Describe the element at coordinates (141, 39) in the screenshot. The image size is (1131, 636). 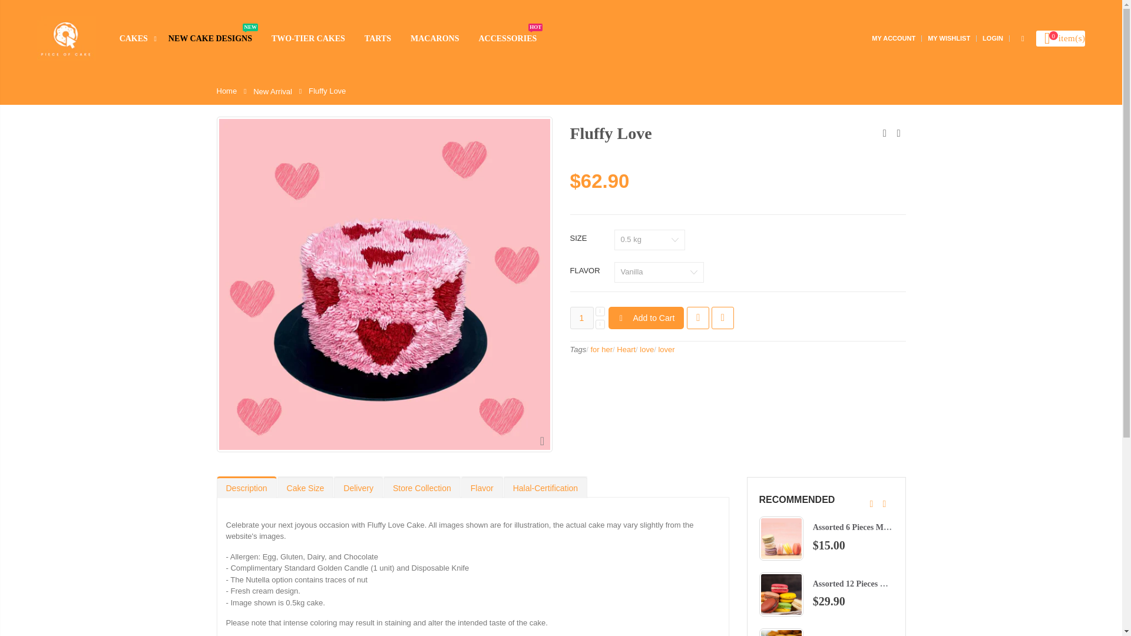
I see `Add to compare` at that location.